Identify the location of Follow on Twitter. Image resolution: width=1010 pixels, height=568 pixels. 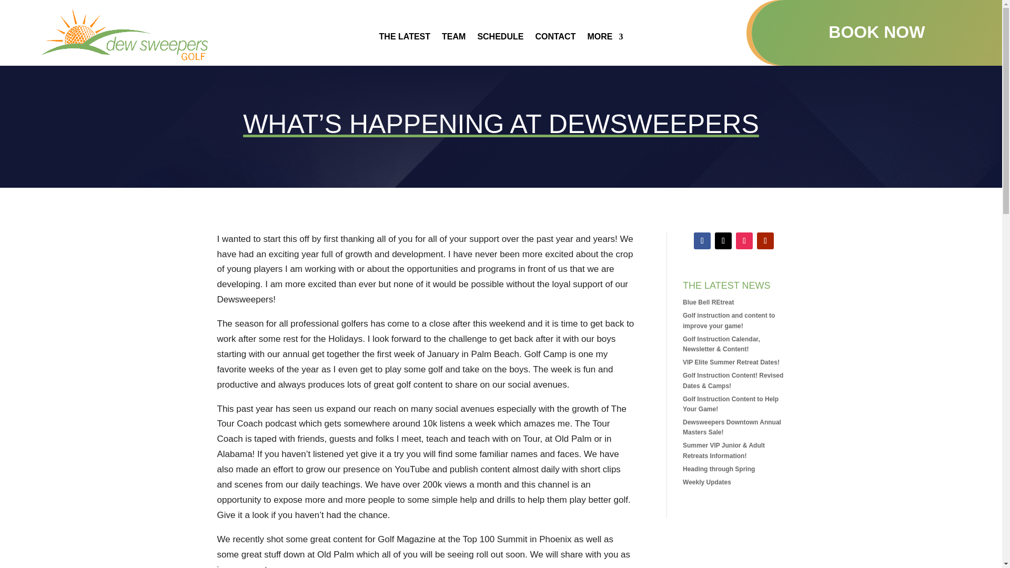
(723, 241).